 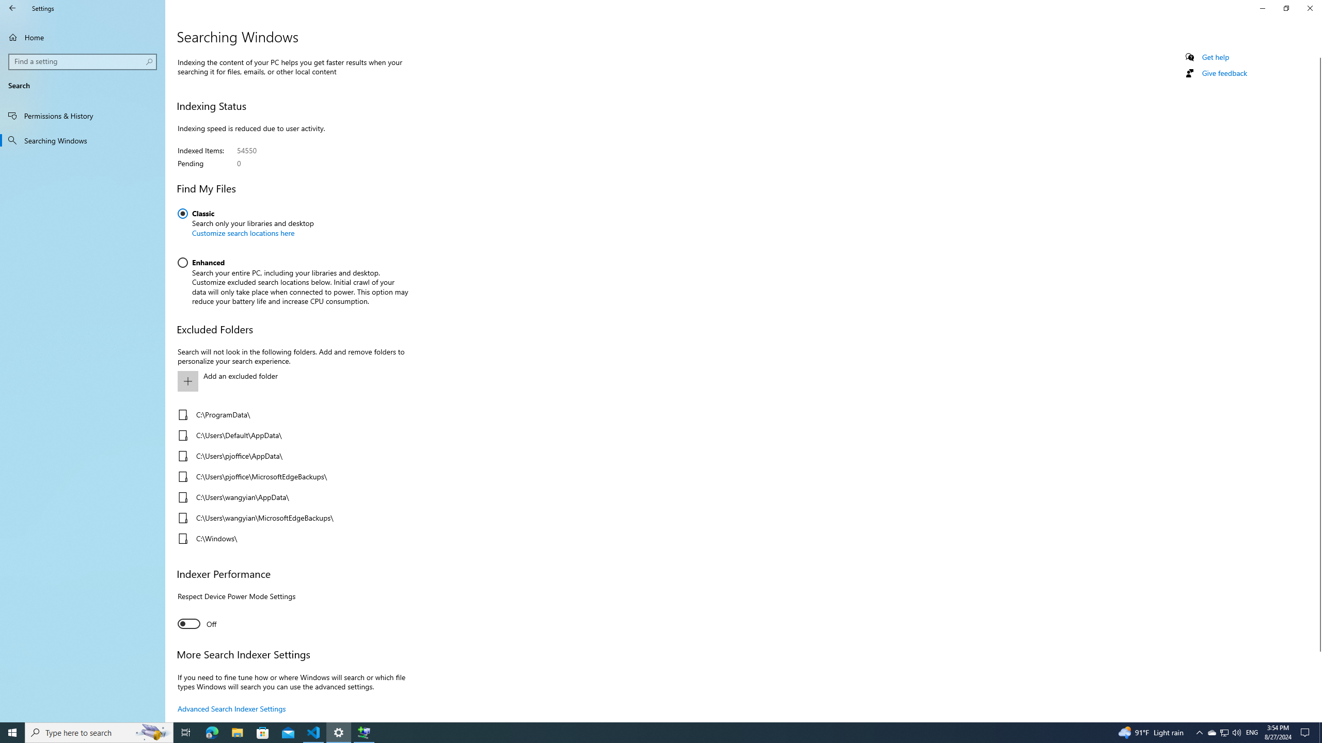 What do you see at coordinates (12, 8) in the screenshot?
I see `Back` at bounding box center [12, 8].